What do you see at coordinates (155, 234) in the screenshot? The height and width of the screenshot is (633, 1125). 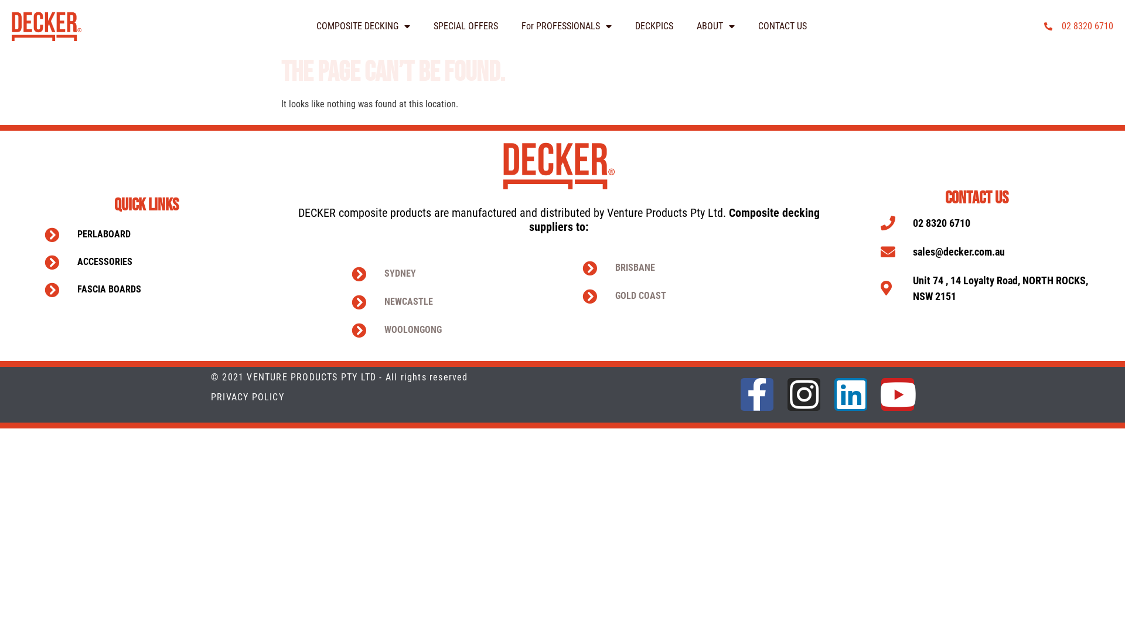 I see `PERLABOARD` at bounding box center [155, 234].